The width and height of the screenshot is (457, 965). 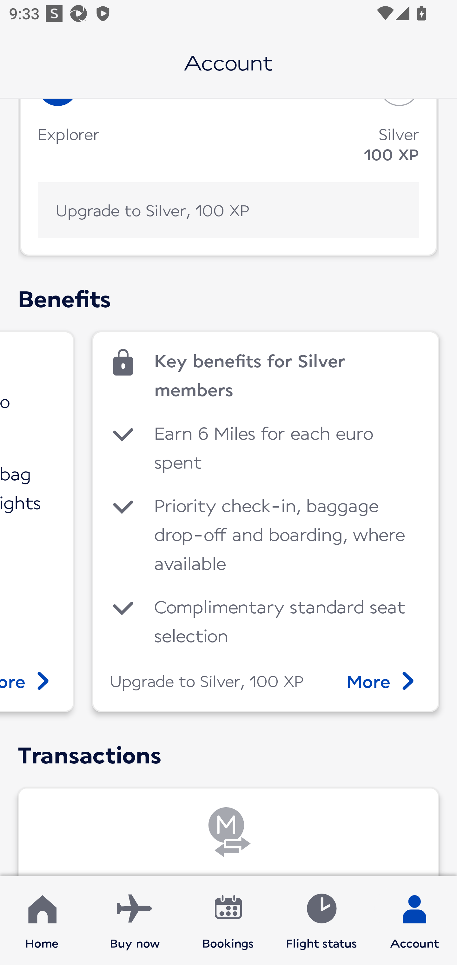 I want to click on Buy now, so click(x=135, y=921).